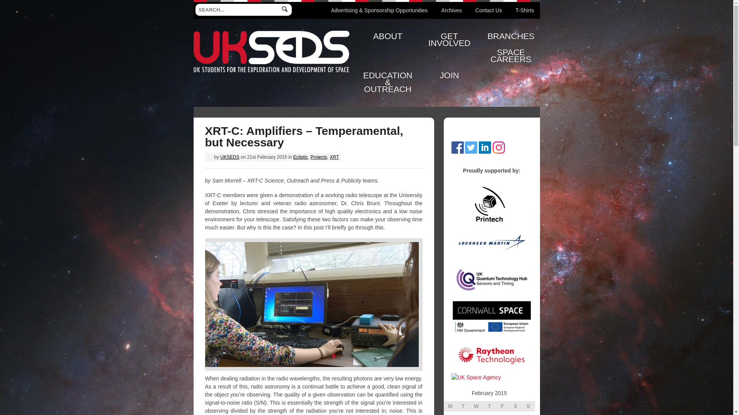  Describe the element at coordinates (301, 157) in the screenshot. I see `Ecliptic` at that location.